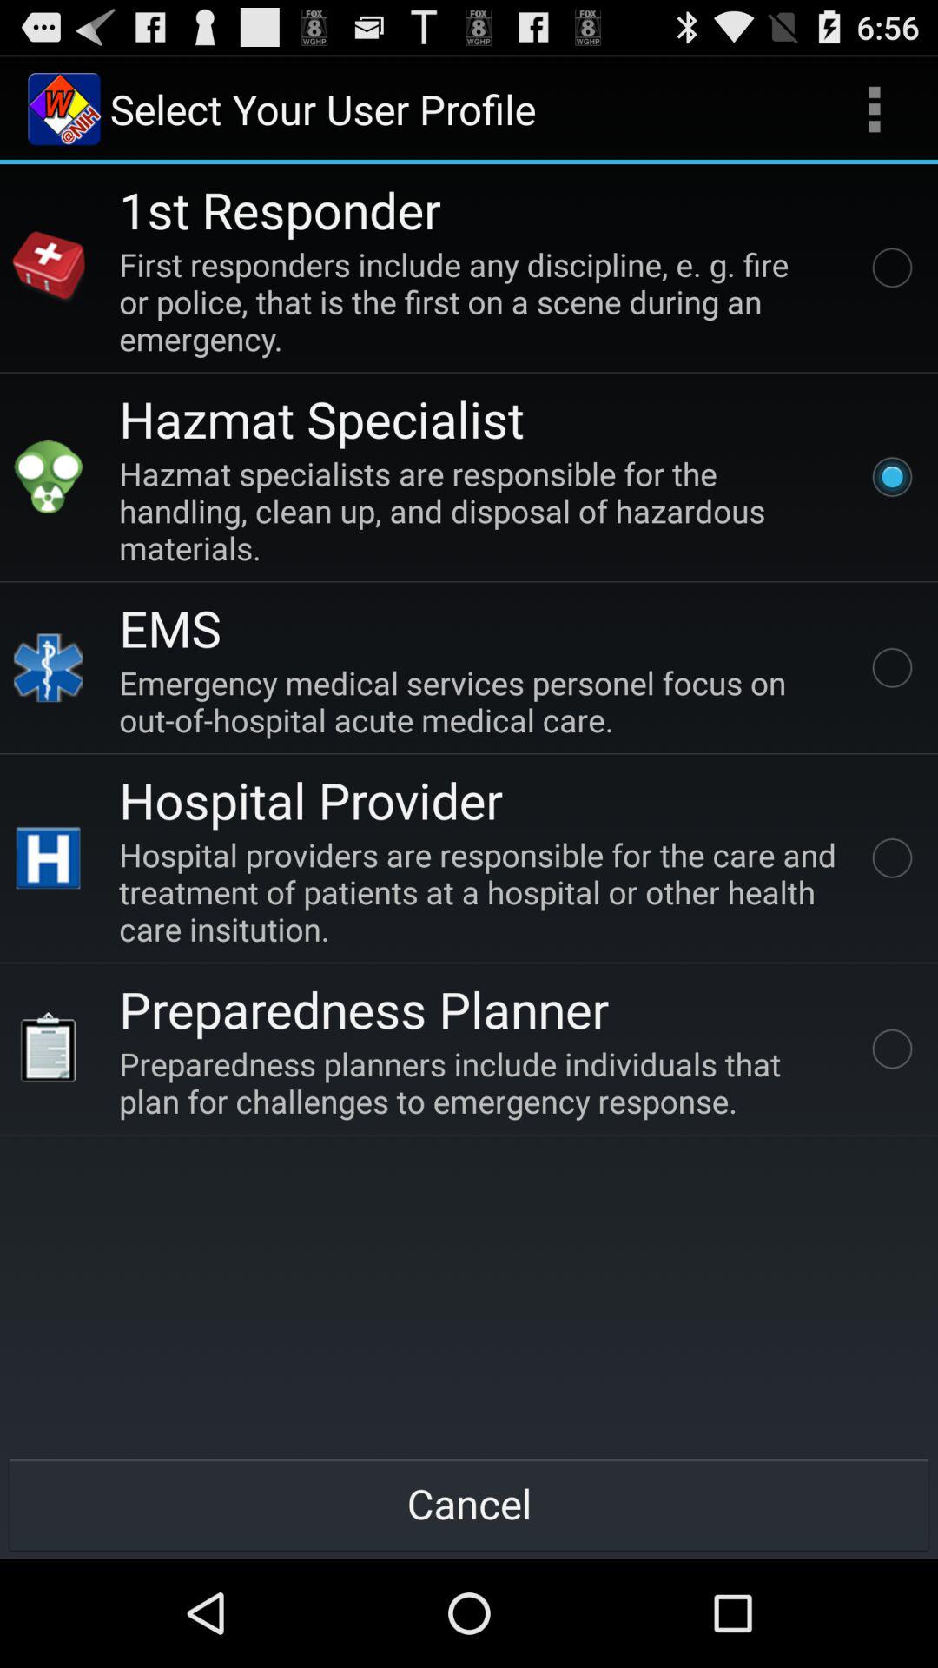 The image size is (938, 1668). What do you see at coordinates (874, 109) in the screenshot?
I see `open the app next to the select your user app` at bounding box center [874, 109].